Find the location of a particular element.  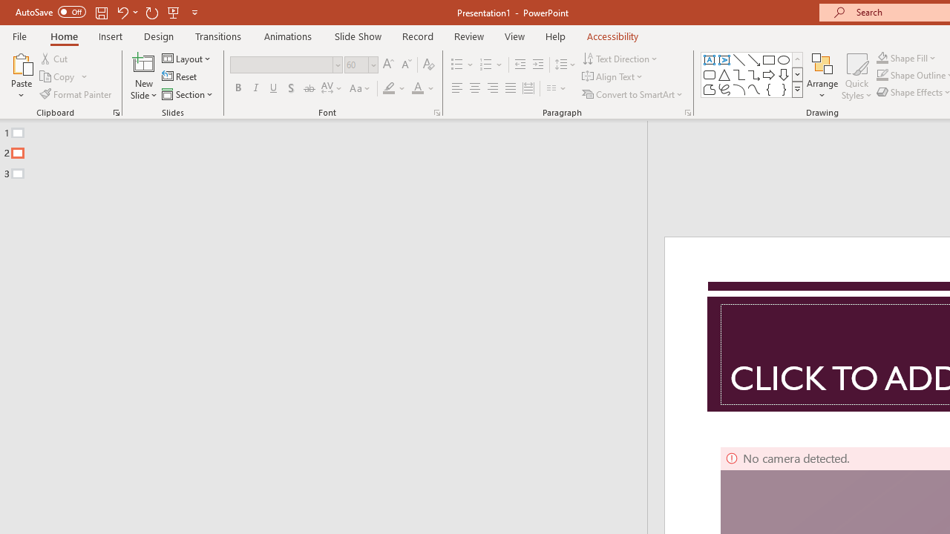

Undo is located at coordinates (126, 12).